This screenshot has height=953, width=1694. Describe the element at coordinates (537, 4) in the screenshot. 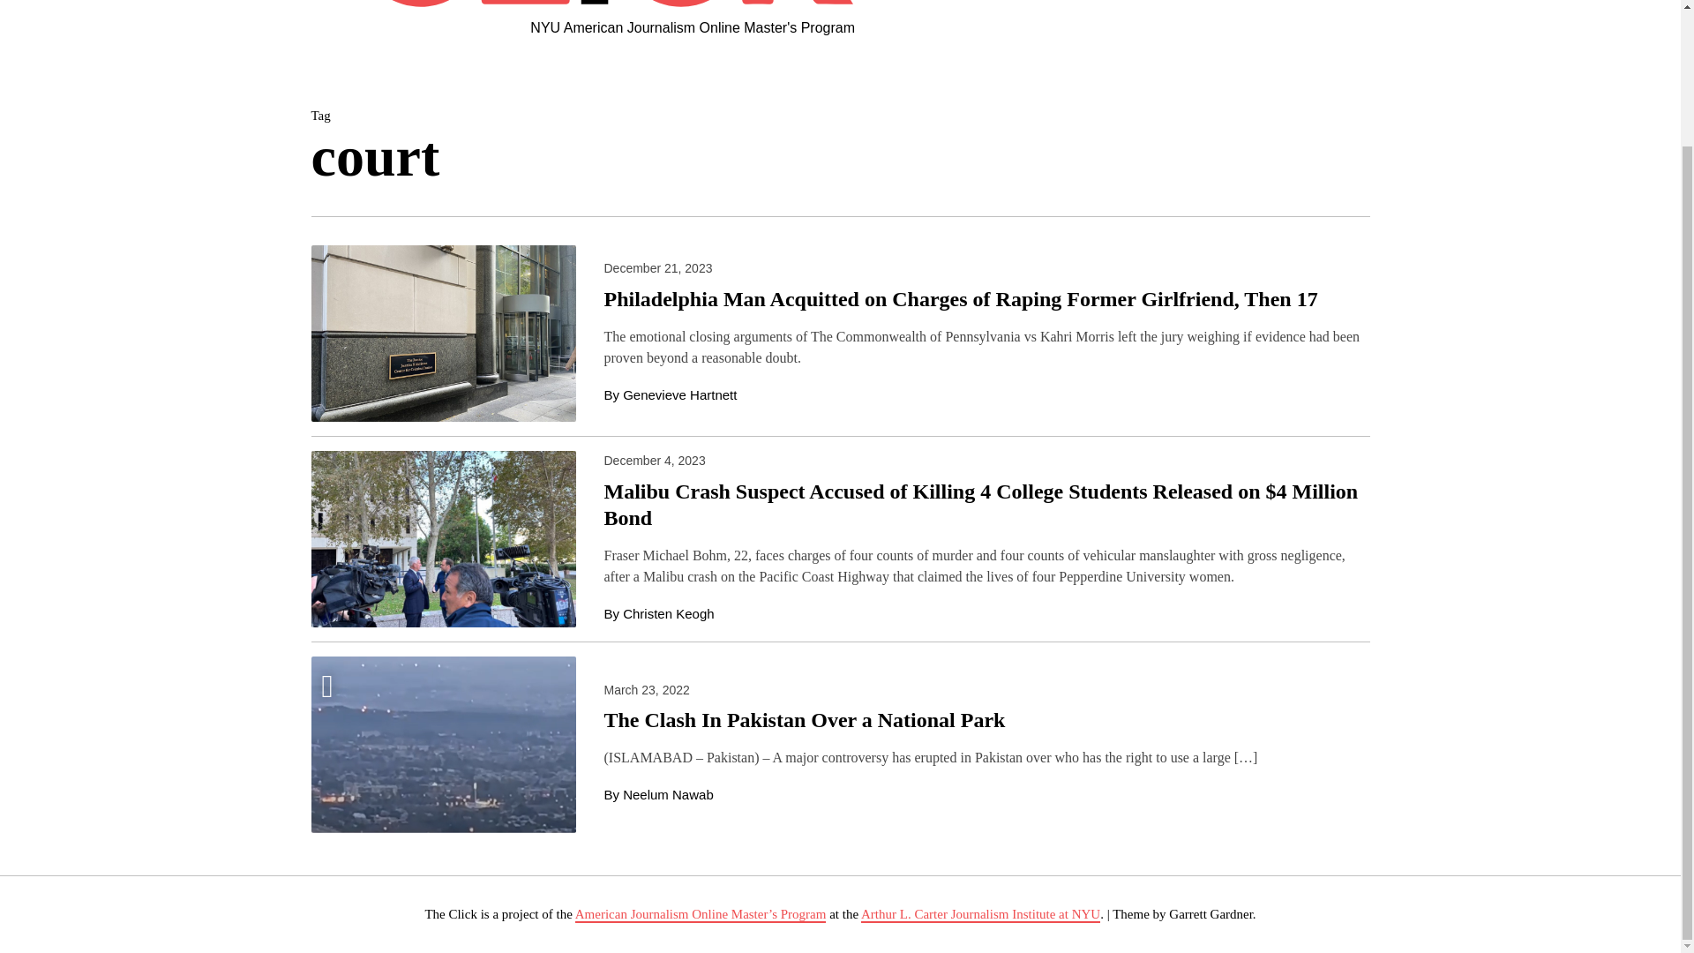

I see `The Click` at that location.